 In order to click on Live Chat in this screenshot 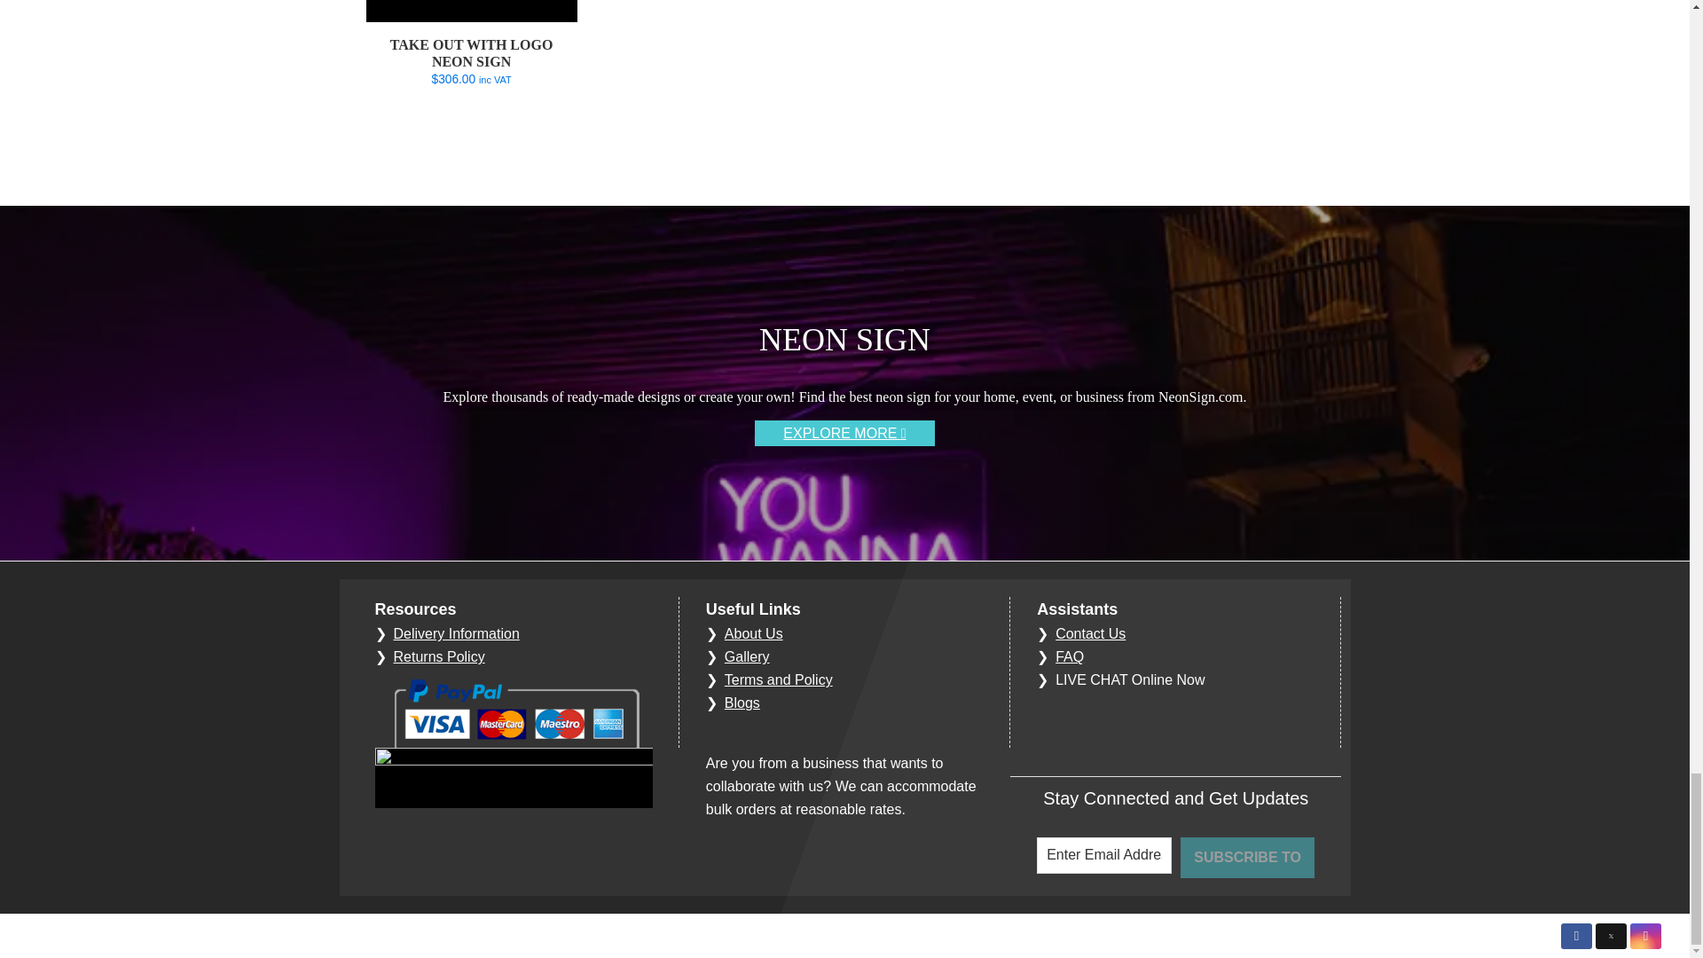, I will do `click(1130, 679)`.